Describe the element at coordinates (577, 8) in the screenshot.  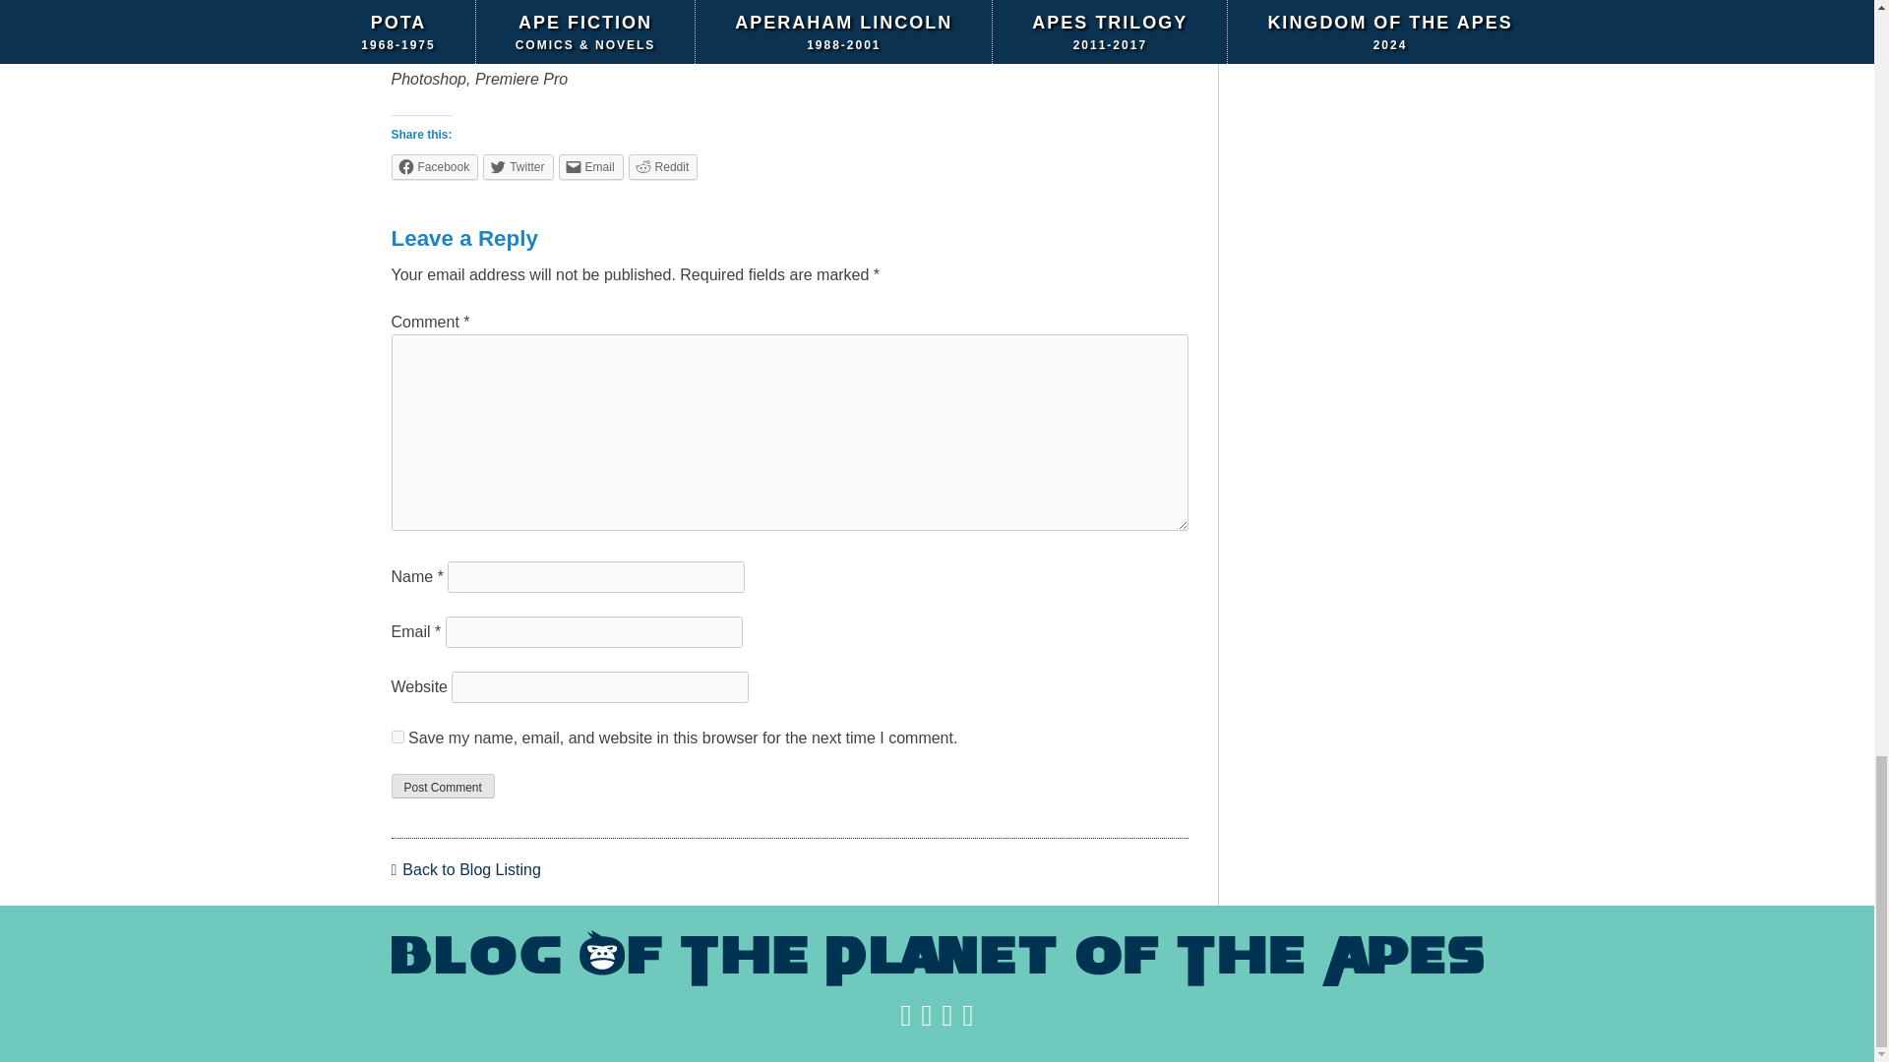
I see `Check out the full storyboard for the project here.` at that location.